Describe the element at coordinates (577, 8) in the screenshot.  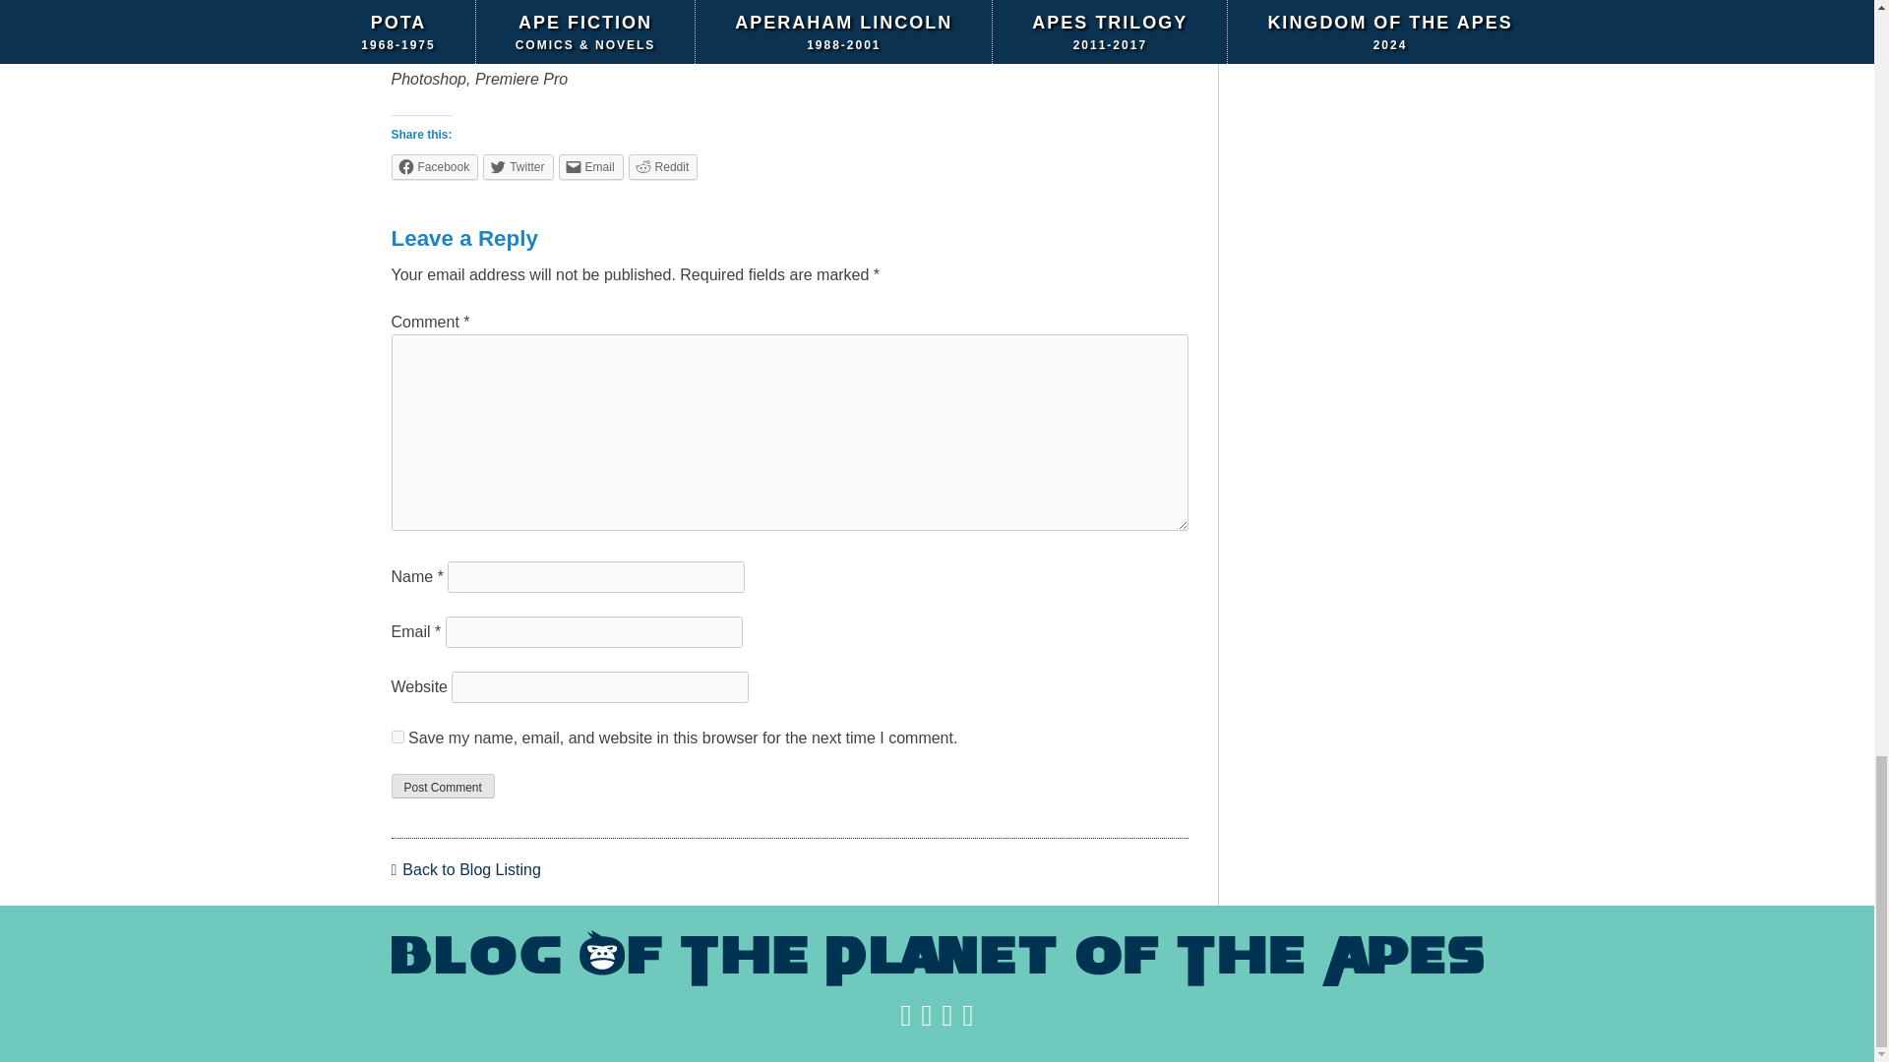
I see `Check out the full storyboard for the project here.` at that location.